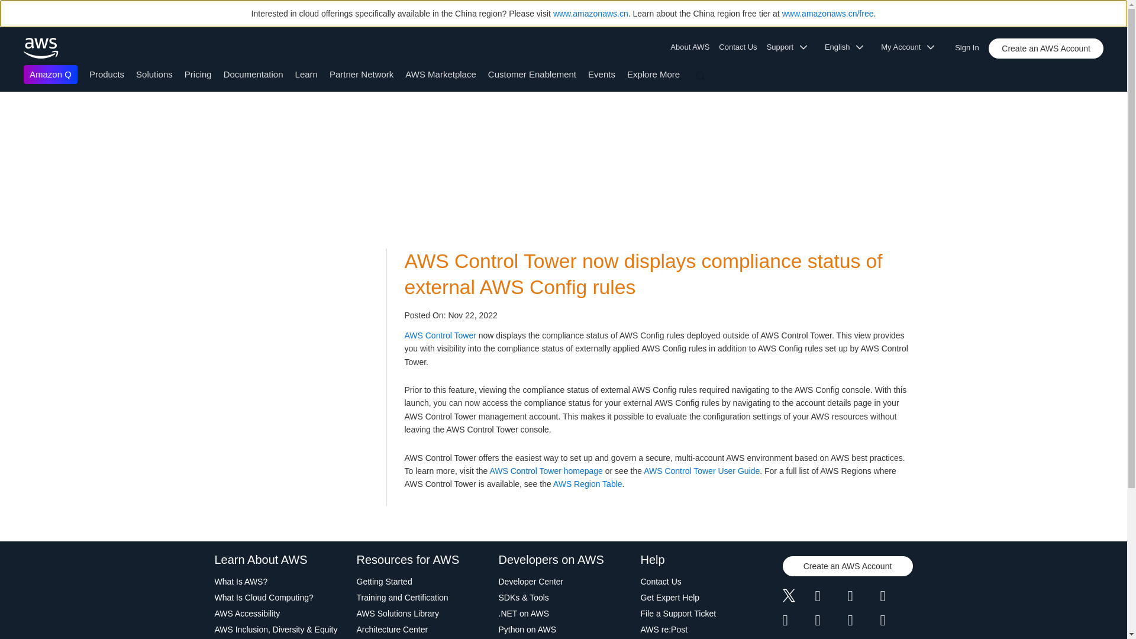 This screenshot has height=639, width=1136. Describe the element at coordinates (41, 48) in the screenshot. I see `Click here to return to Amazon Web Services homepage` at that location.